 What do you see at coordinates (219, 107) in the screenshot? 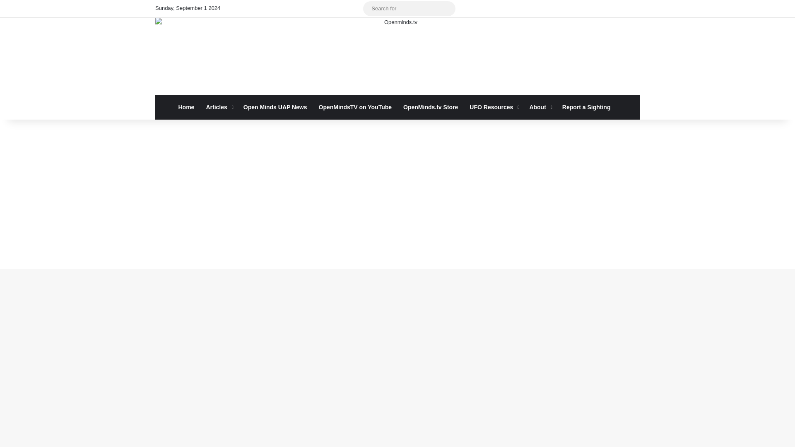
I see `Articles` at bounding box center [219, 107].